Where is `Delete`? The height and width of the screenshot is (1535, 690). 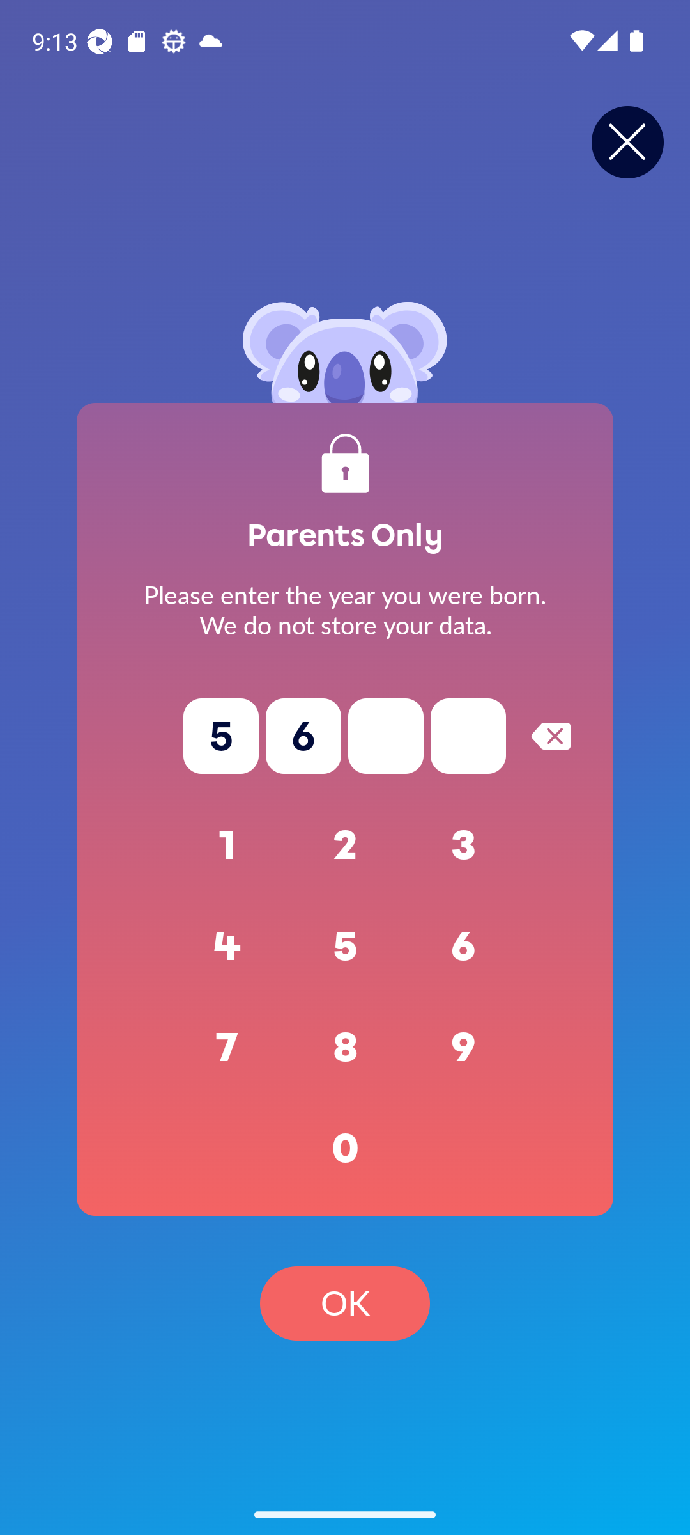 Delete is located at coordinates (551, 736).